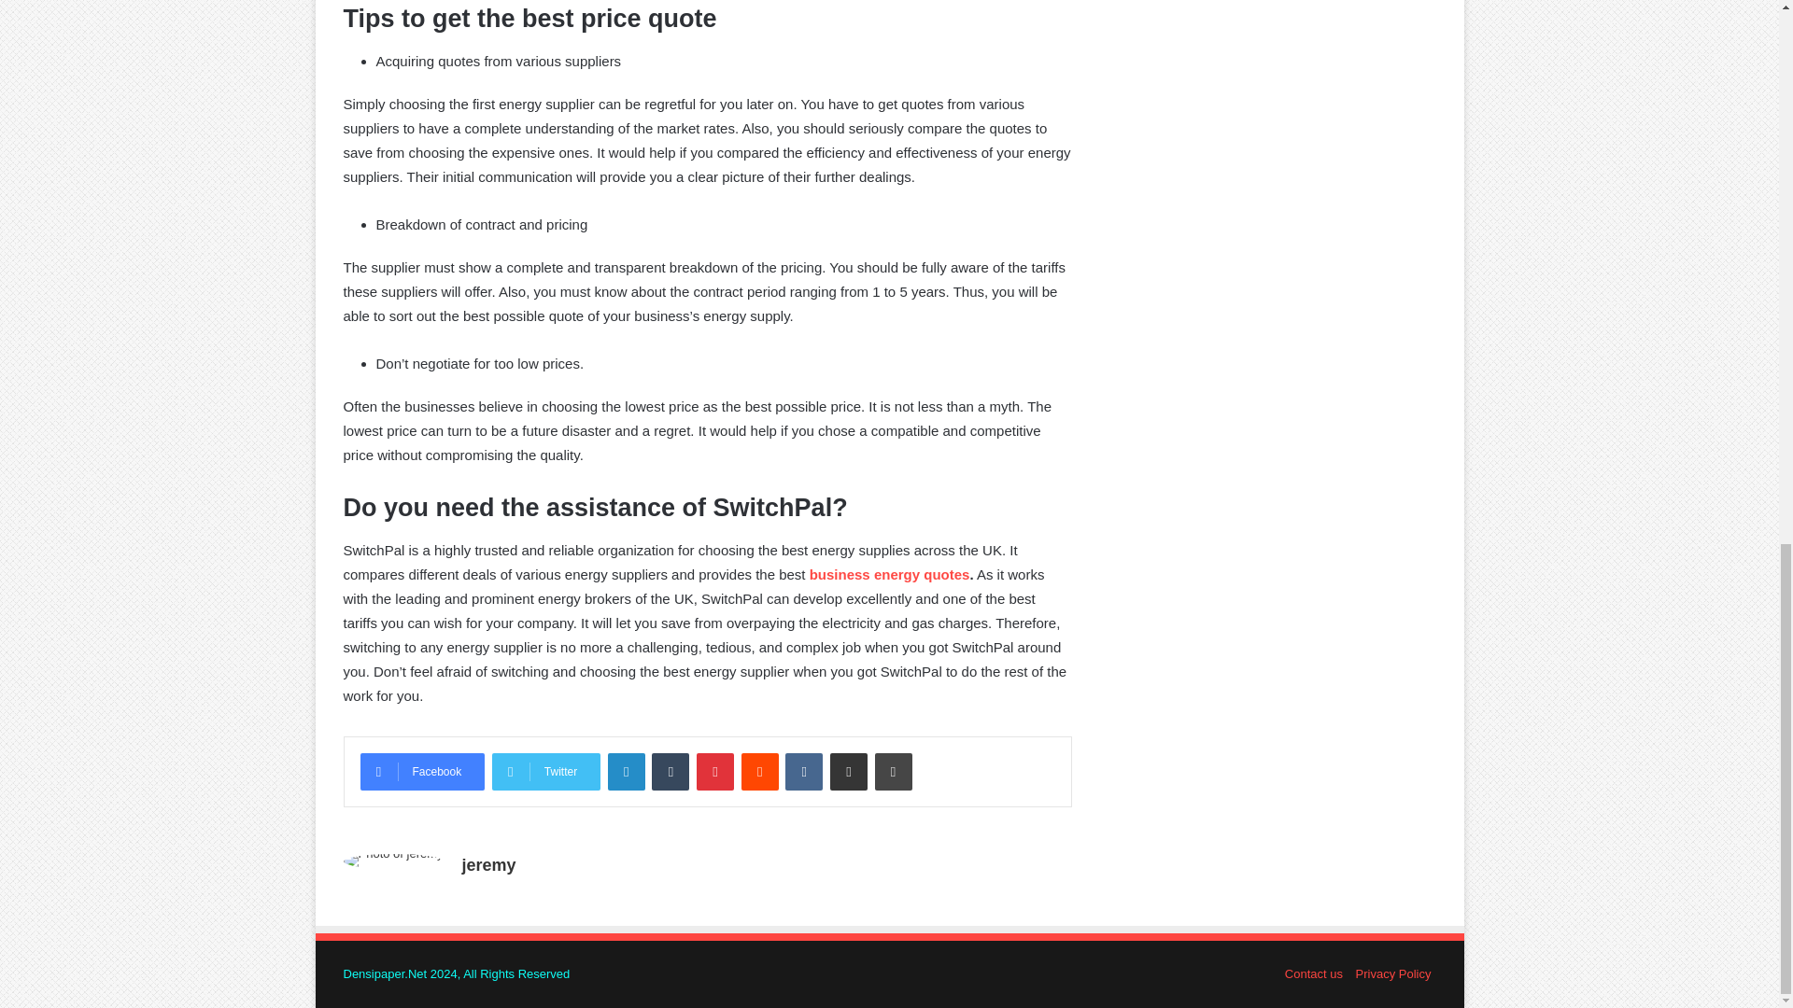  What do you see at coordinates (489, 864) in the screenshot?
I see `jeremy` at bounding box center [489, 864].